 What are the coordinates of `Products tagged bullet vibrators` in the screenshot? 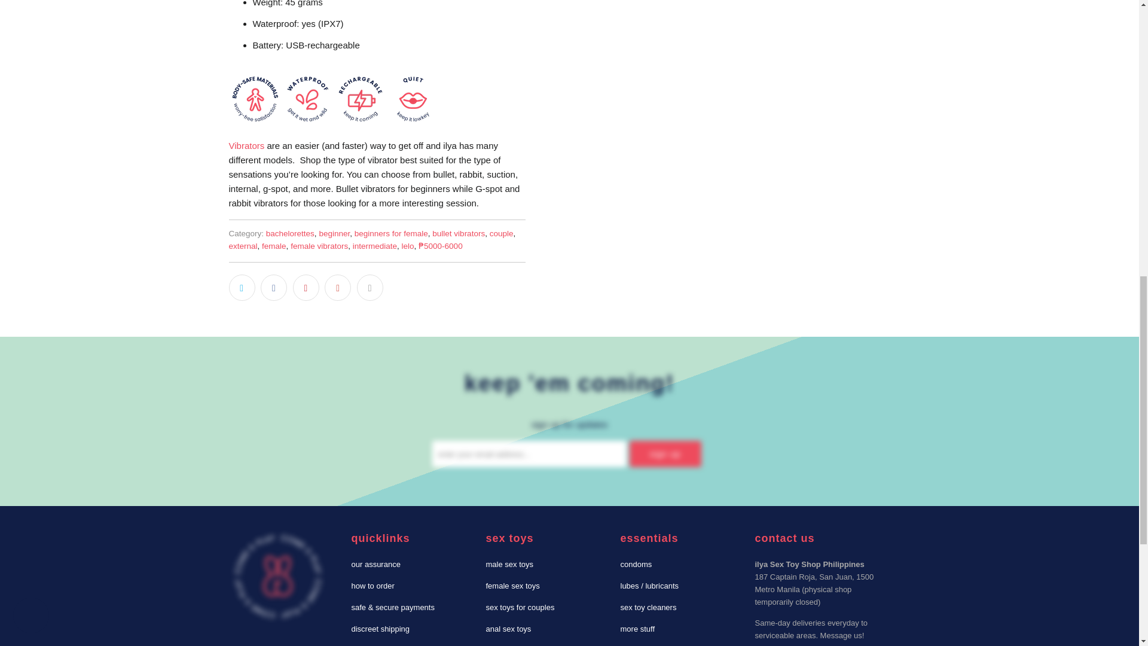 It's located at (458, 233).